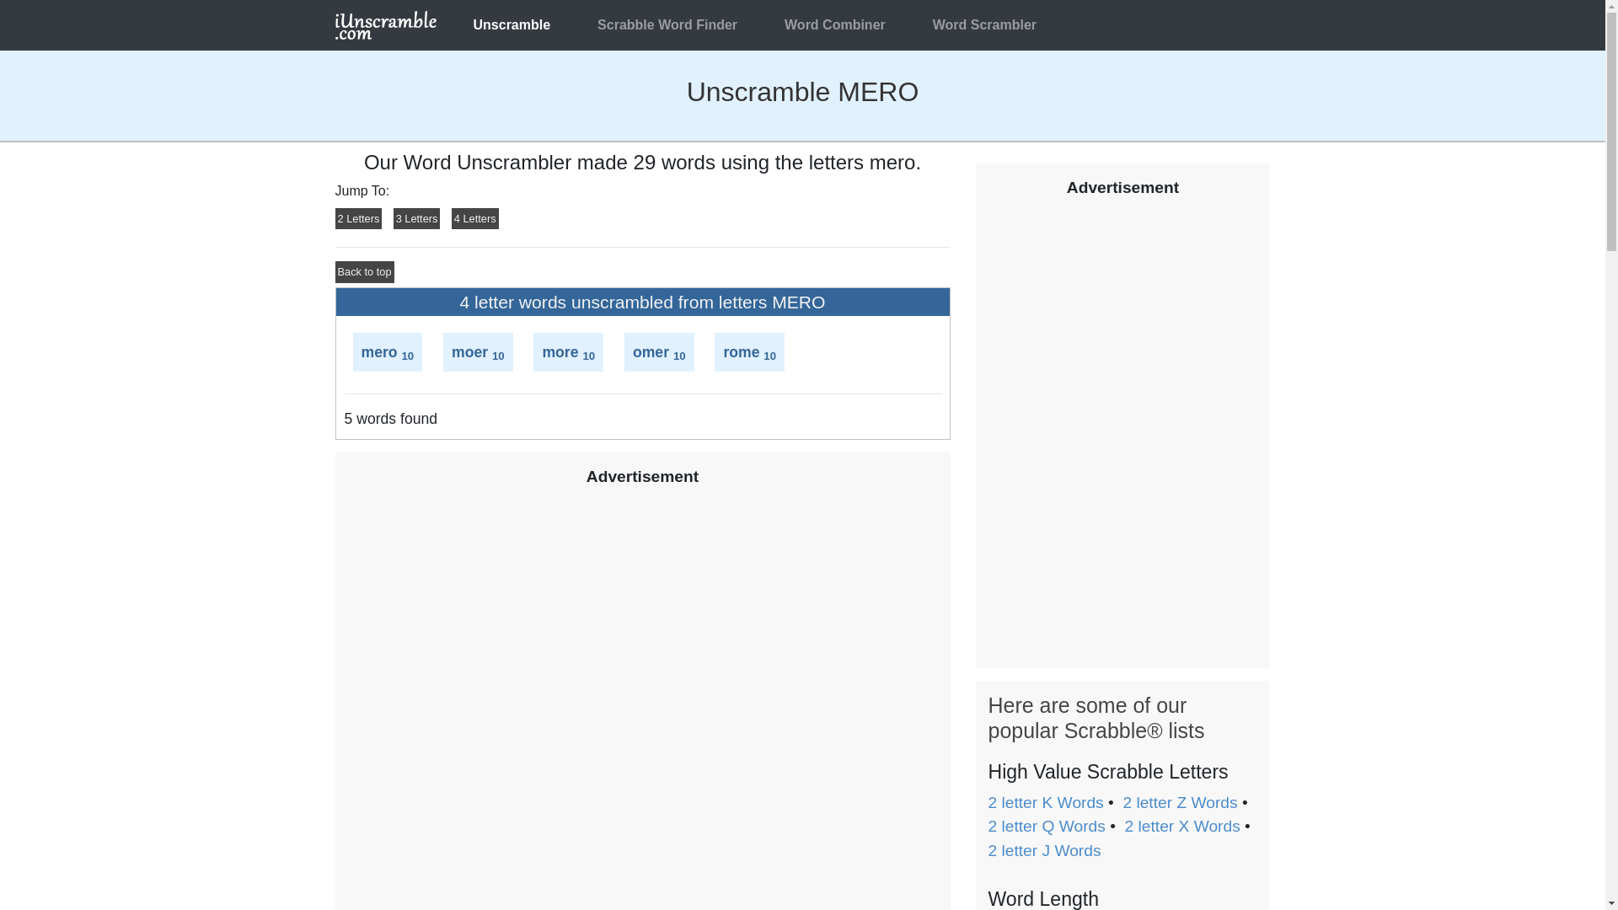  I want to click on Scrabble Word Finder, so click(667, 24).